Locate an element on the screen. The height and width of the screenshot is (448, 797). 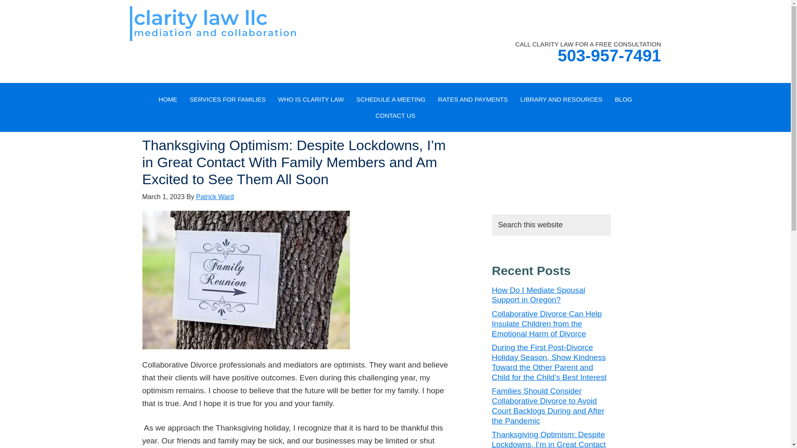
503-957-7491 is located at coordinates (609, 56).